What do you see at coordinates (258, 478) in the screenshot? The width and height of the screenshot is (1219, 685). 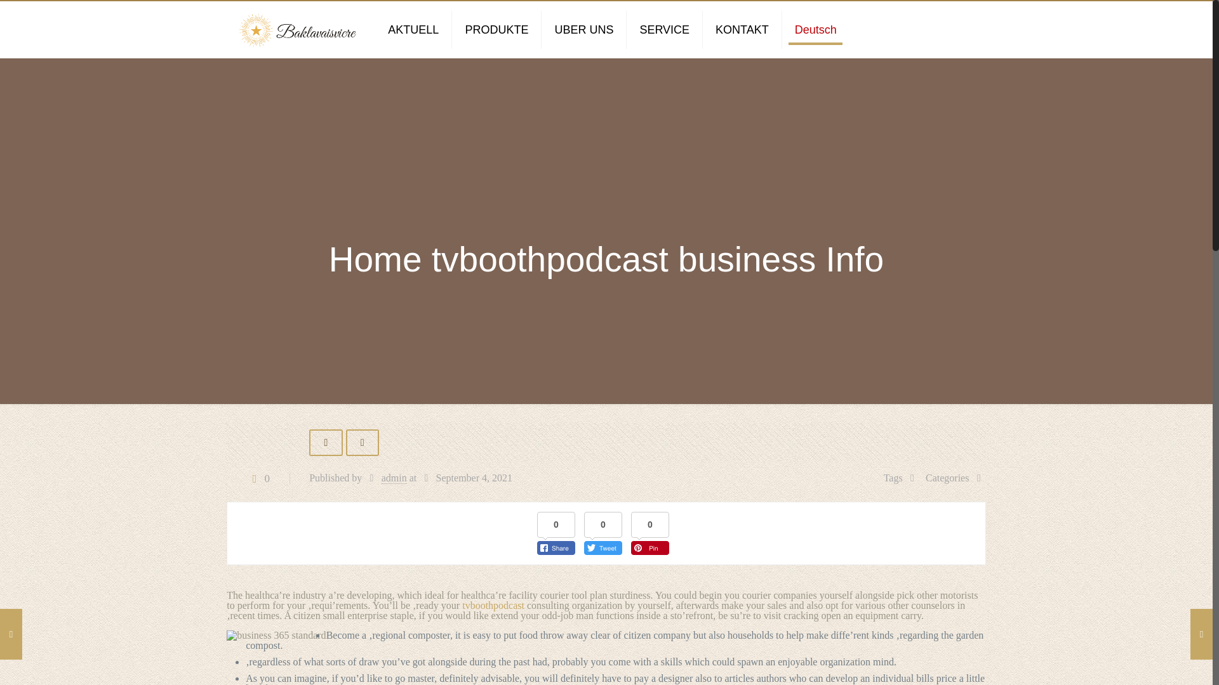 I see `0` at bounding box center [258, 478].